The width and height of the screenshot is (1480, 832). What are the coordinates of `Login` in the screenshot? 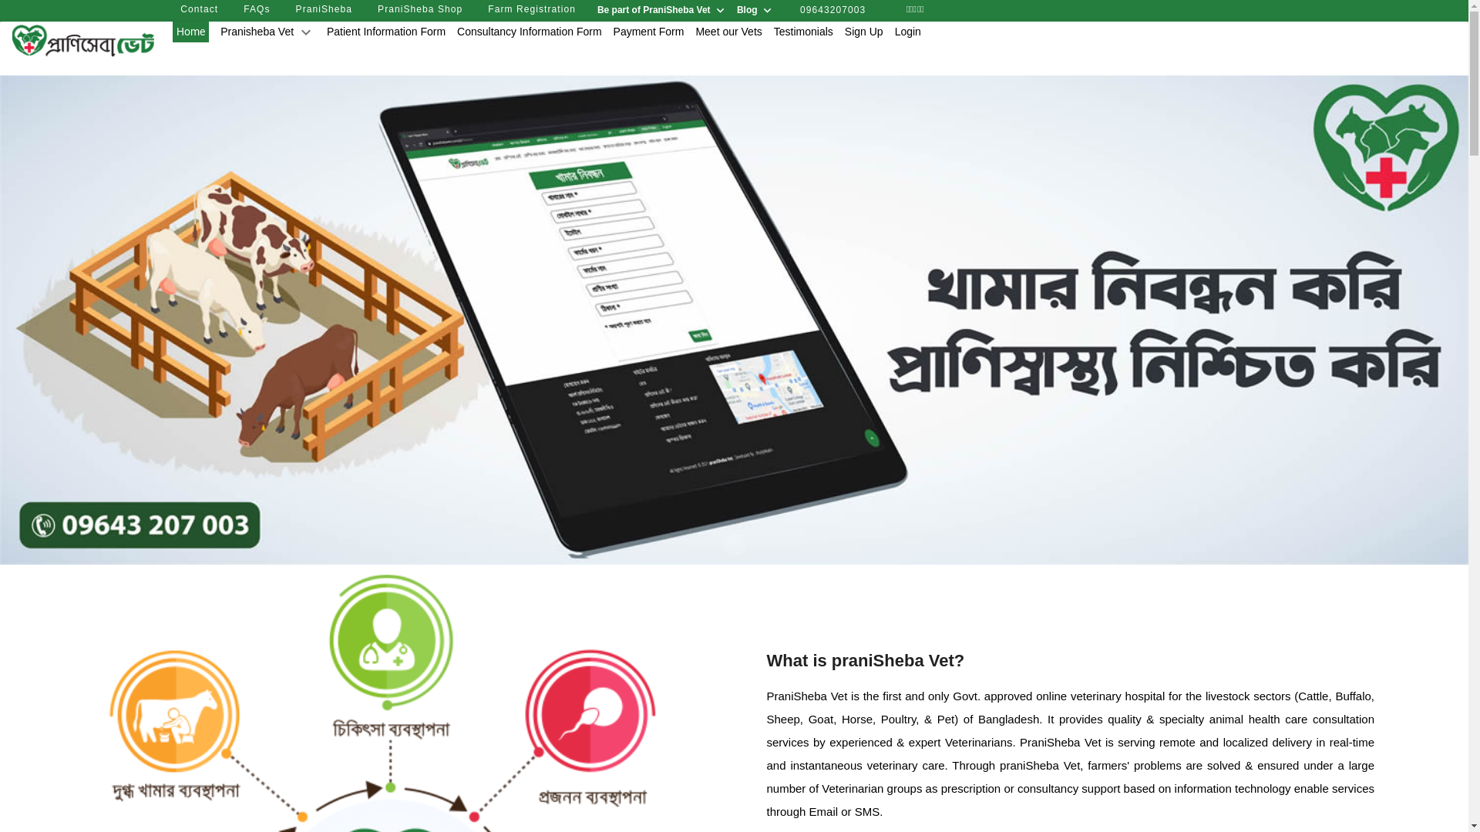 It's located at (908, 32).